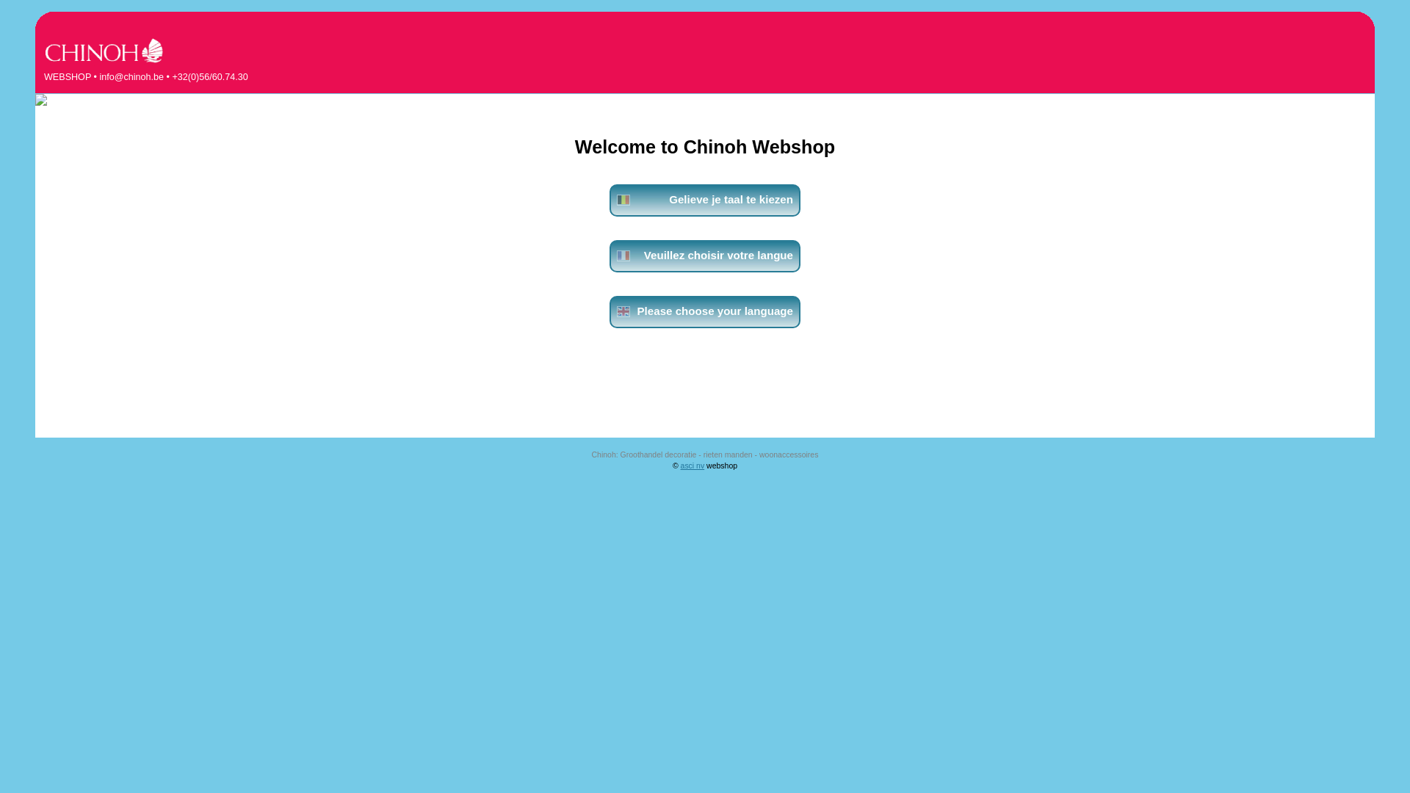 The height and width of the screenshot is (793, 1410). I want to click on Nederlands, so click(623, 200).